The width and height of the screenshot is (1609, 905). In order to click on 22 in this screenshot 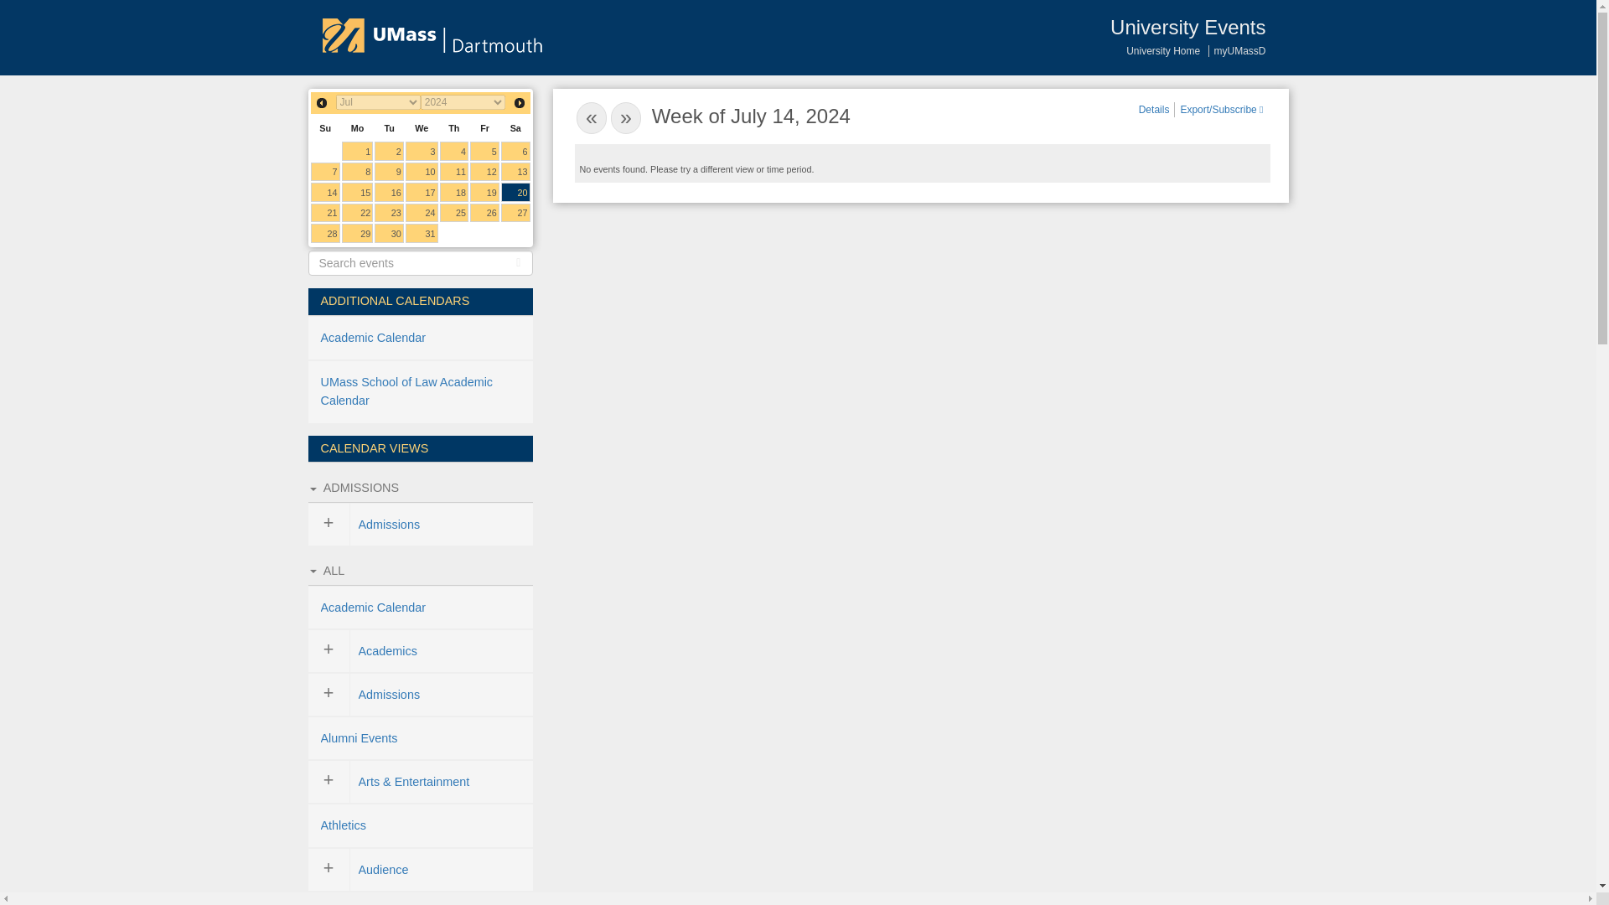, I will do `click(357, 213)`.